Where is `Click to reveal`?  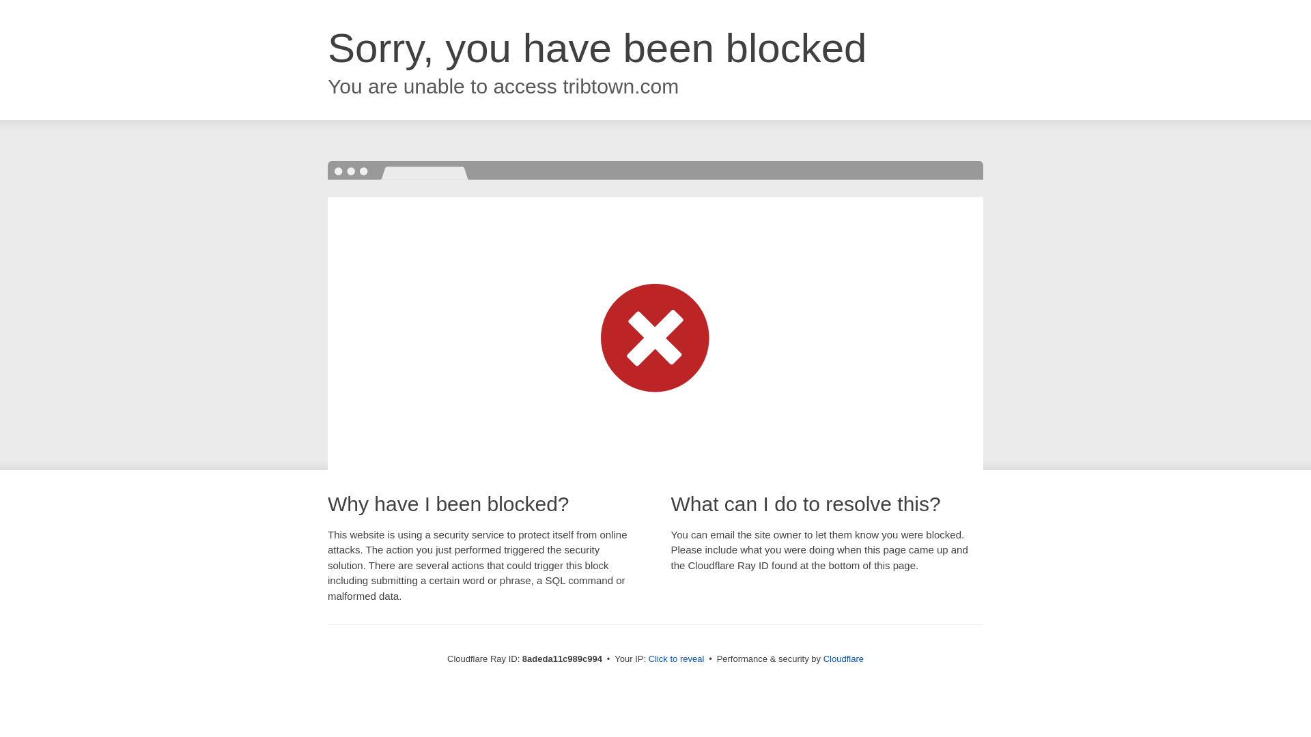 Click to reveal is located at coordinates (677, 659).